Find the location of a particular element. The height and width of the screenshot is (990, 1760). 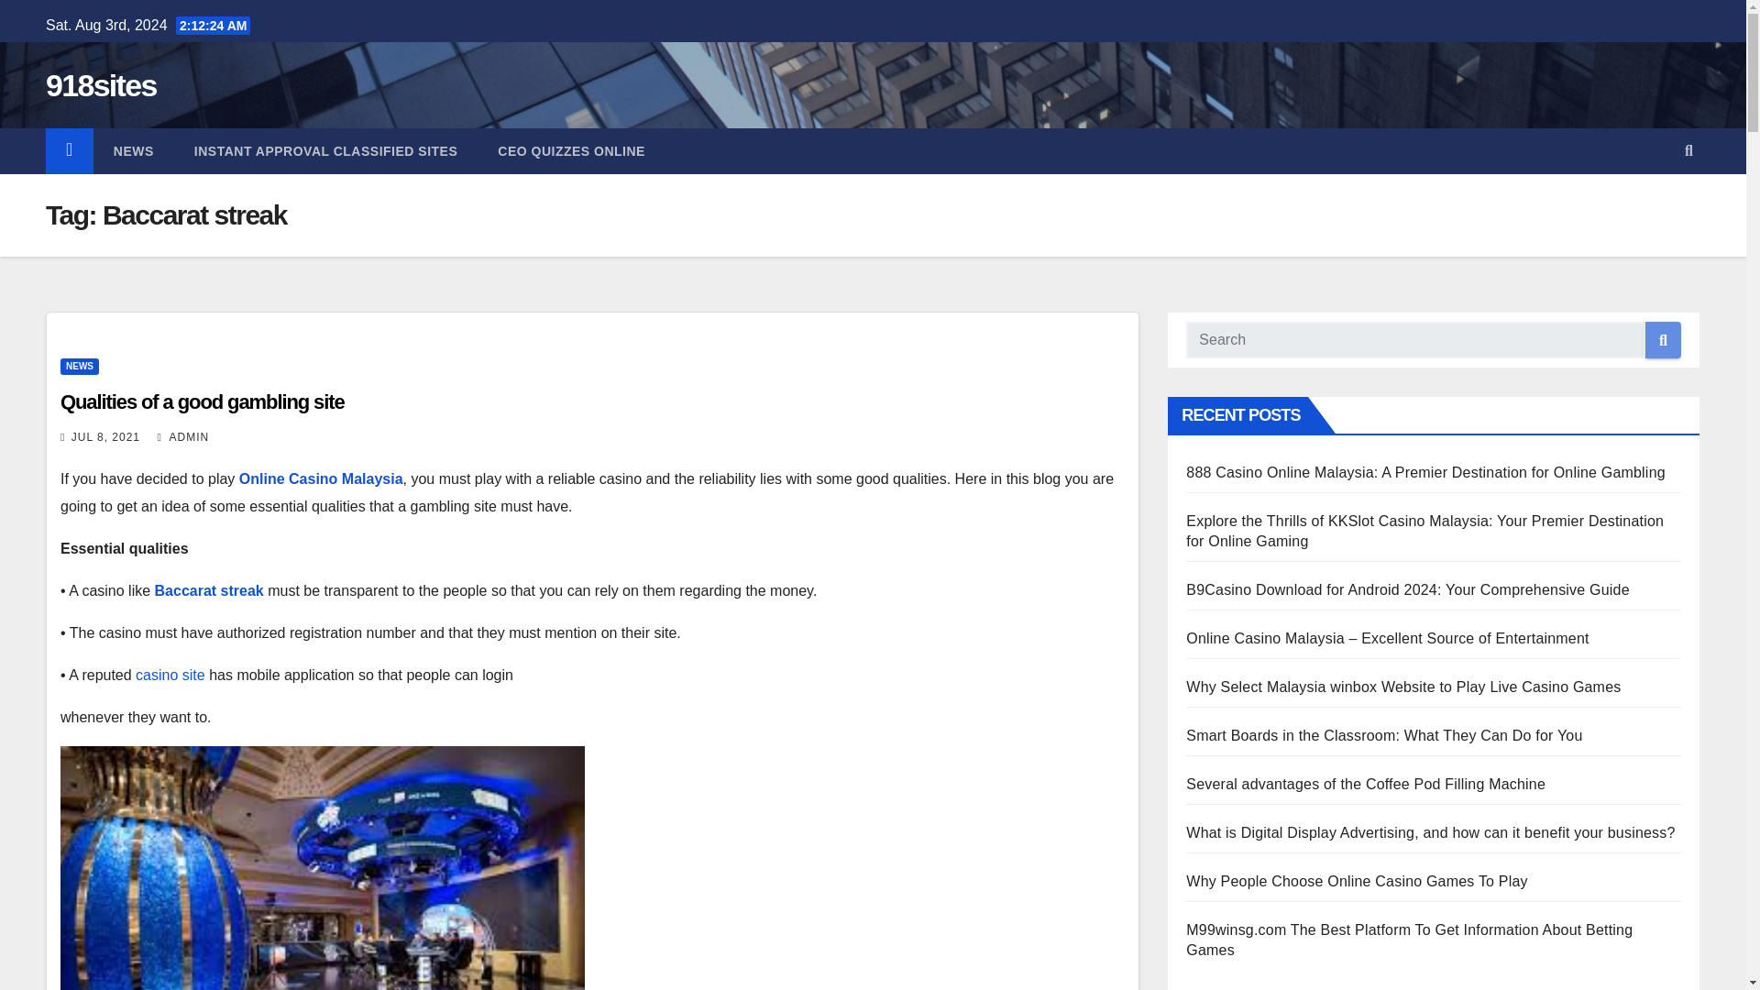

Instant Approval Classified Sites is located at coordinates (325, 151).